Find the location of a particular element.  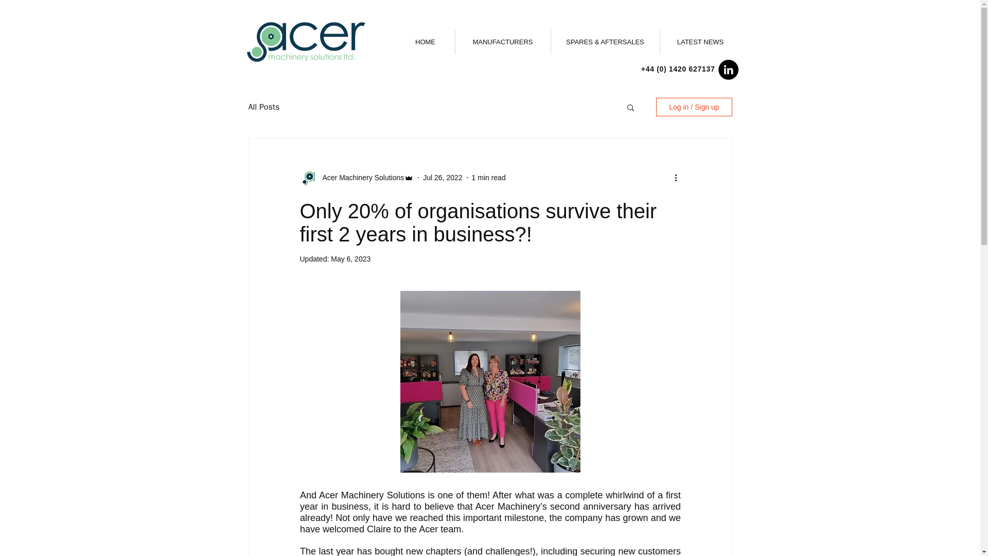

May 6, 2023 is located at coordinates (351, 258).